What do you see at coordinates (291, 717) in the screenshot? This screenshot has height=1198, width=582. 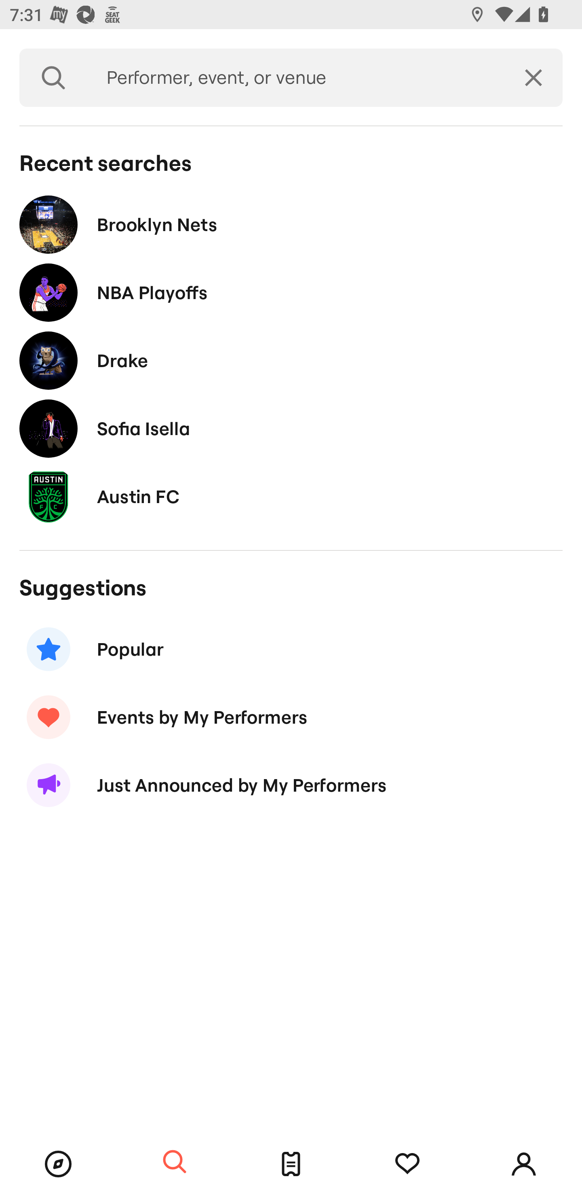 I see `Events by My Performers` at bounding box center [291, 717].